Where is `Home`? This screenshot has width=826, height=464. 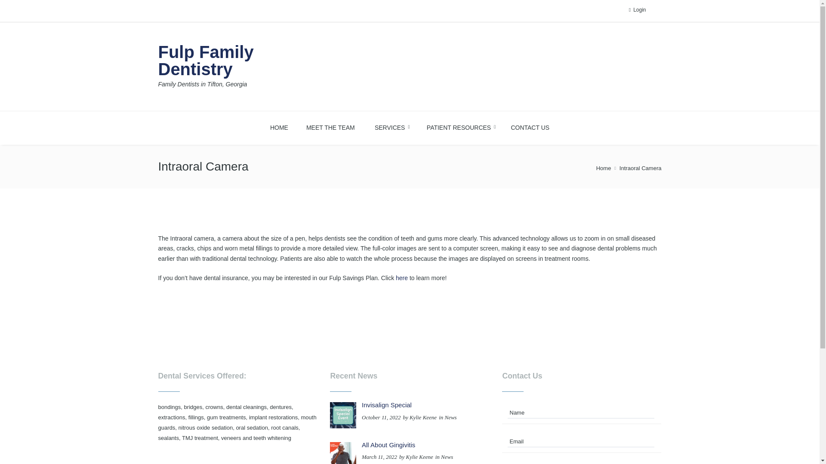 Home is located at coordinates (237, 66).